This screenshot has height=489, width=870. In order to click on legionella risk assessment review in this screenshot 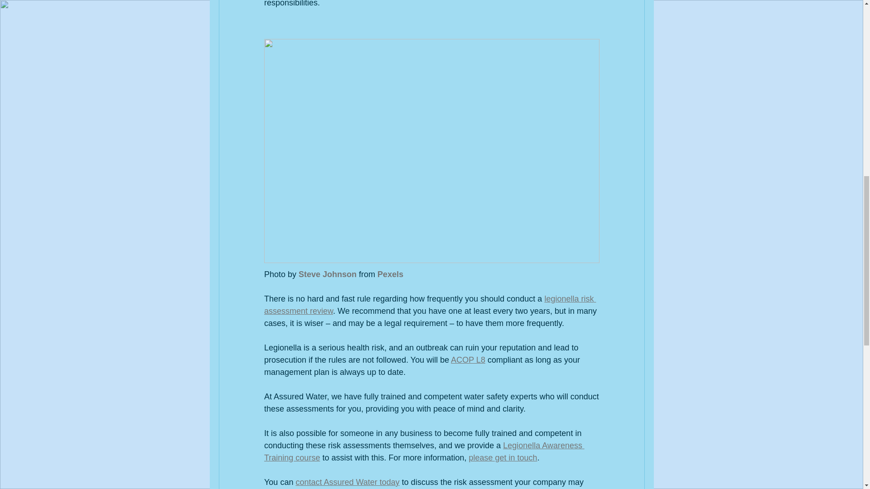, I will do `click(429, 305)`.